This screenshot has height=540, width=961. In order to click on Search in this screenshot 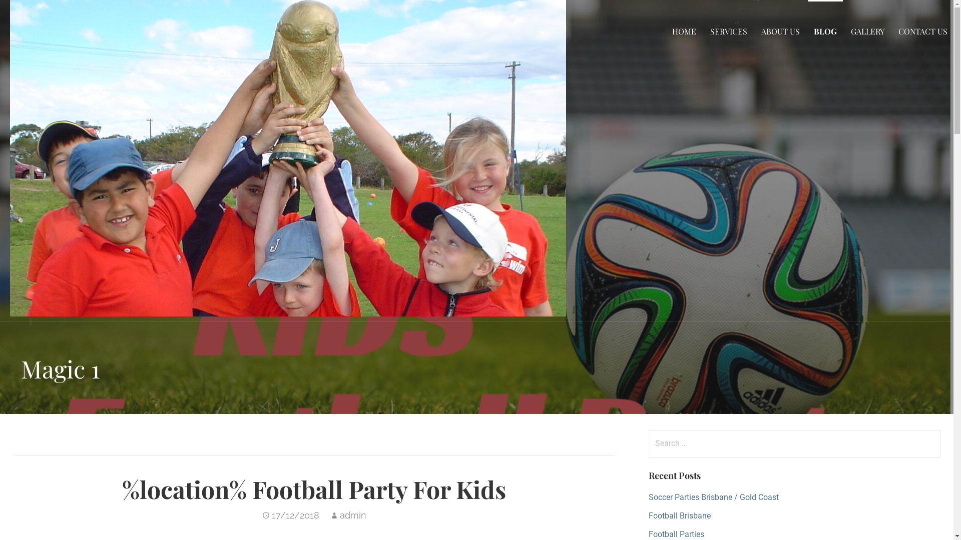, I will do `click(28, 12)`.